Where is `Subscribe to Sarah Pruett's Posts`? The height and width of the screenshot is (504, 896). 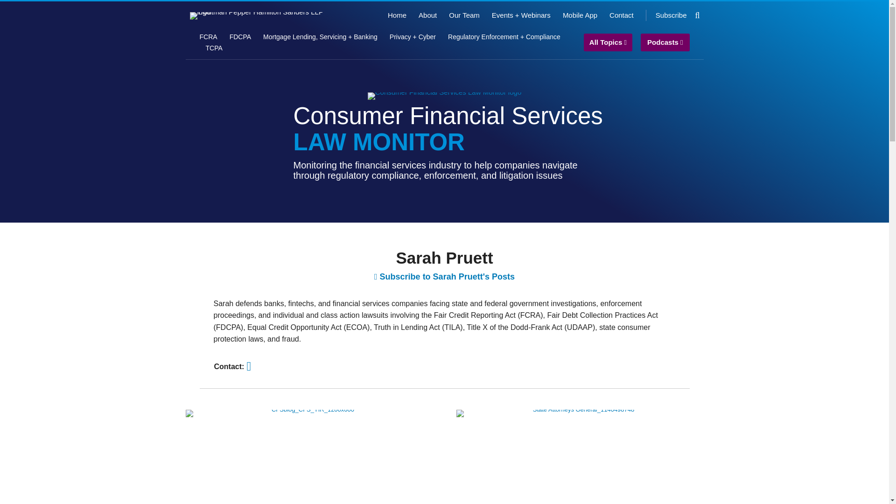 Subscribe to Sarah Pruett's Posts is located at coordinates (444, 276).